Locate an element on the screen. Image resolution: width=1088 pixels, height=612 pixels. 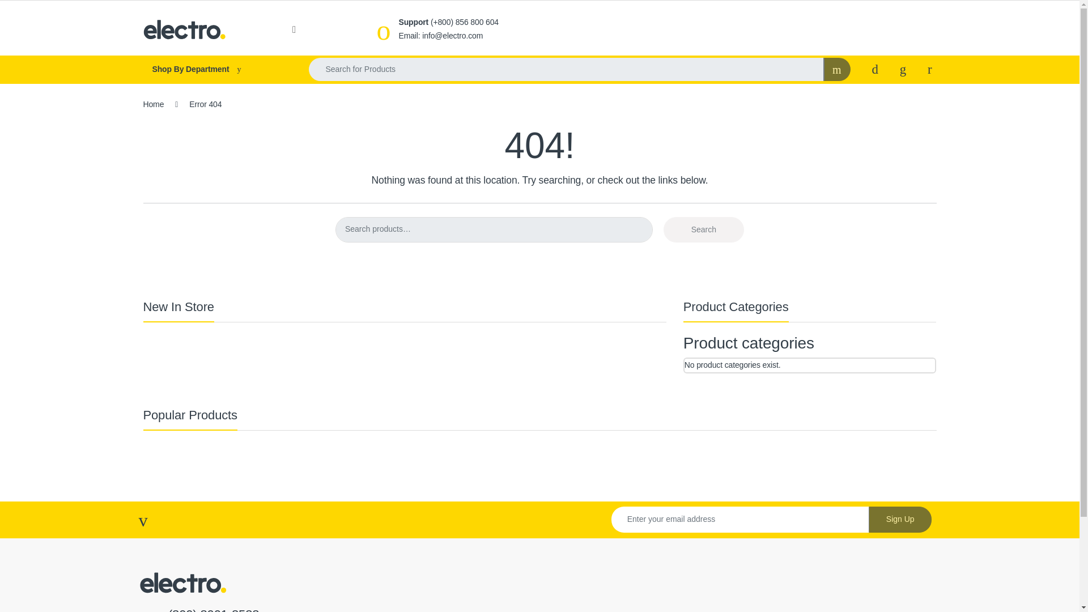
Shop By Department is located at coordinates (214, 69).